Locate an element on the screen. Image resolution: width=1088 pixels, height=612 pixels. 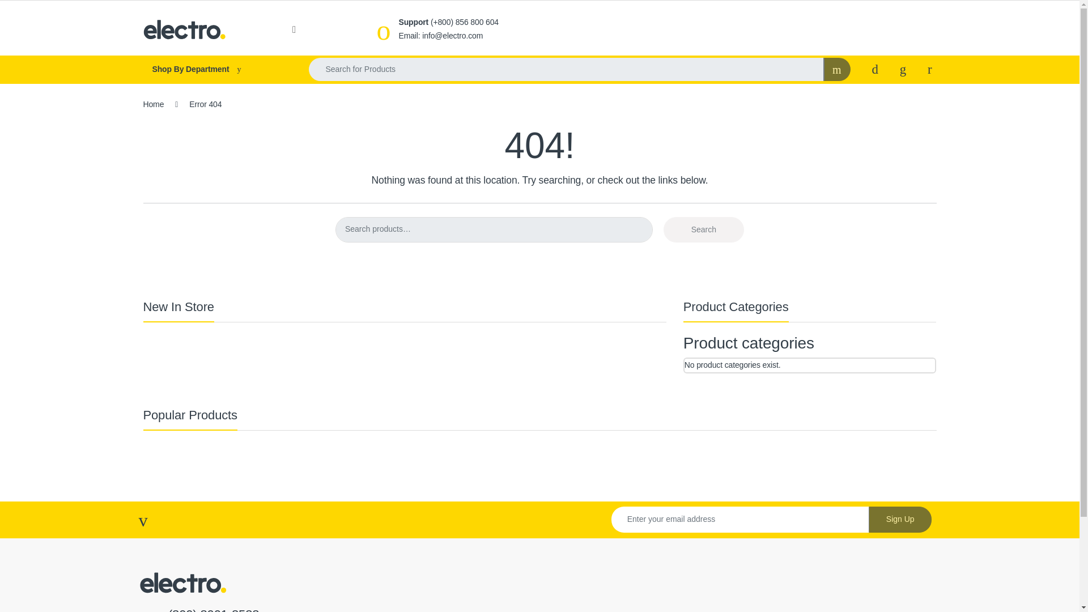
Shop By Department is located at coordinates (214, 69).